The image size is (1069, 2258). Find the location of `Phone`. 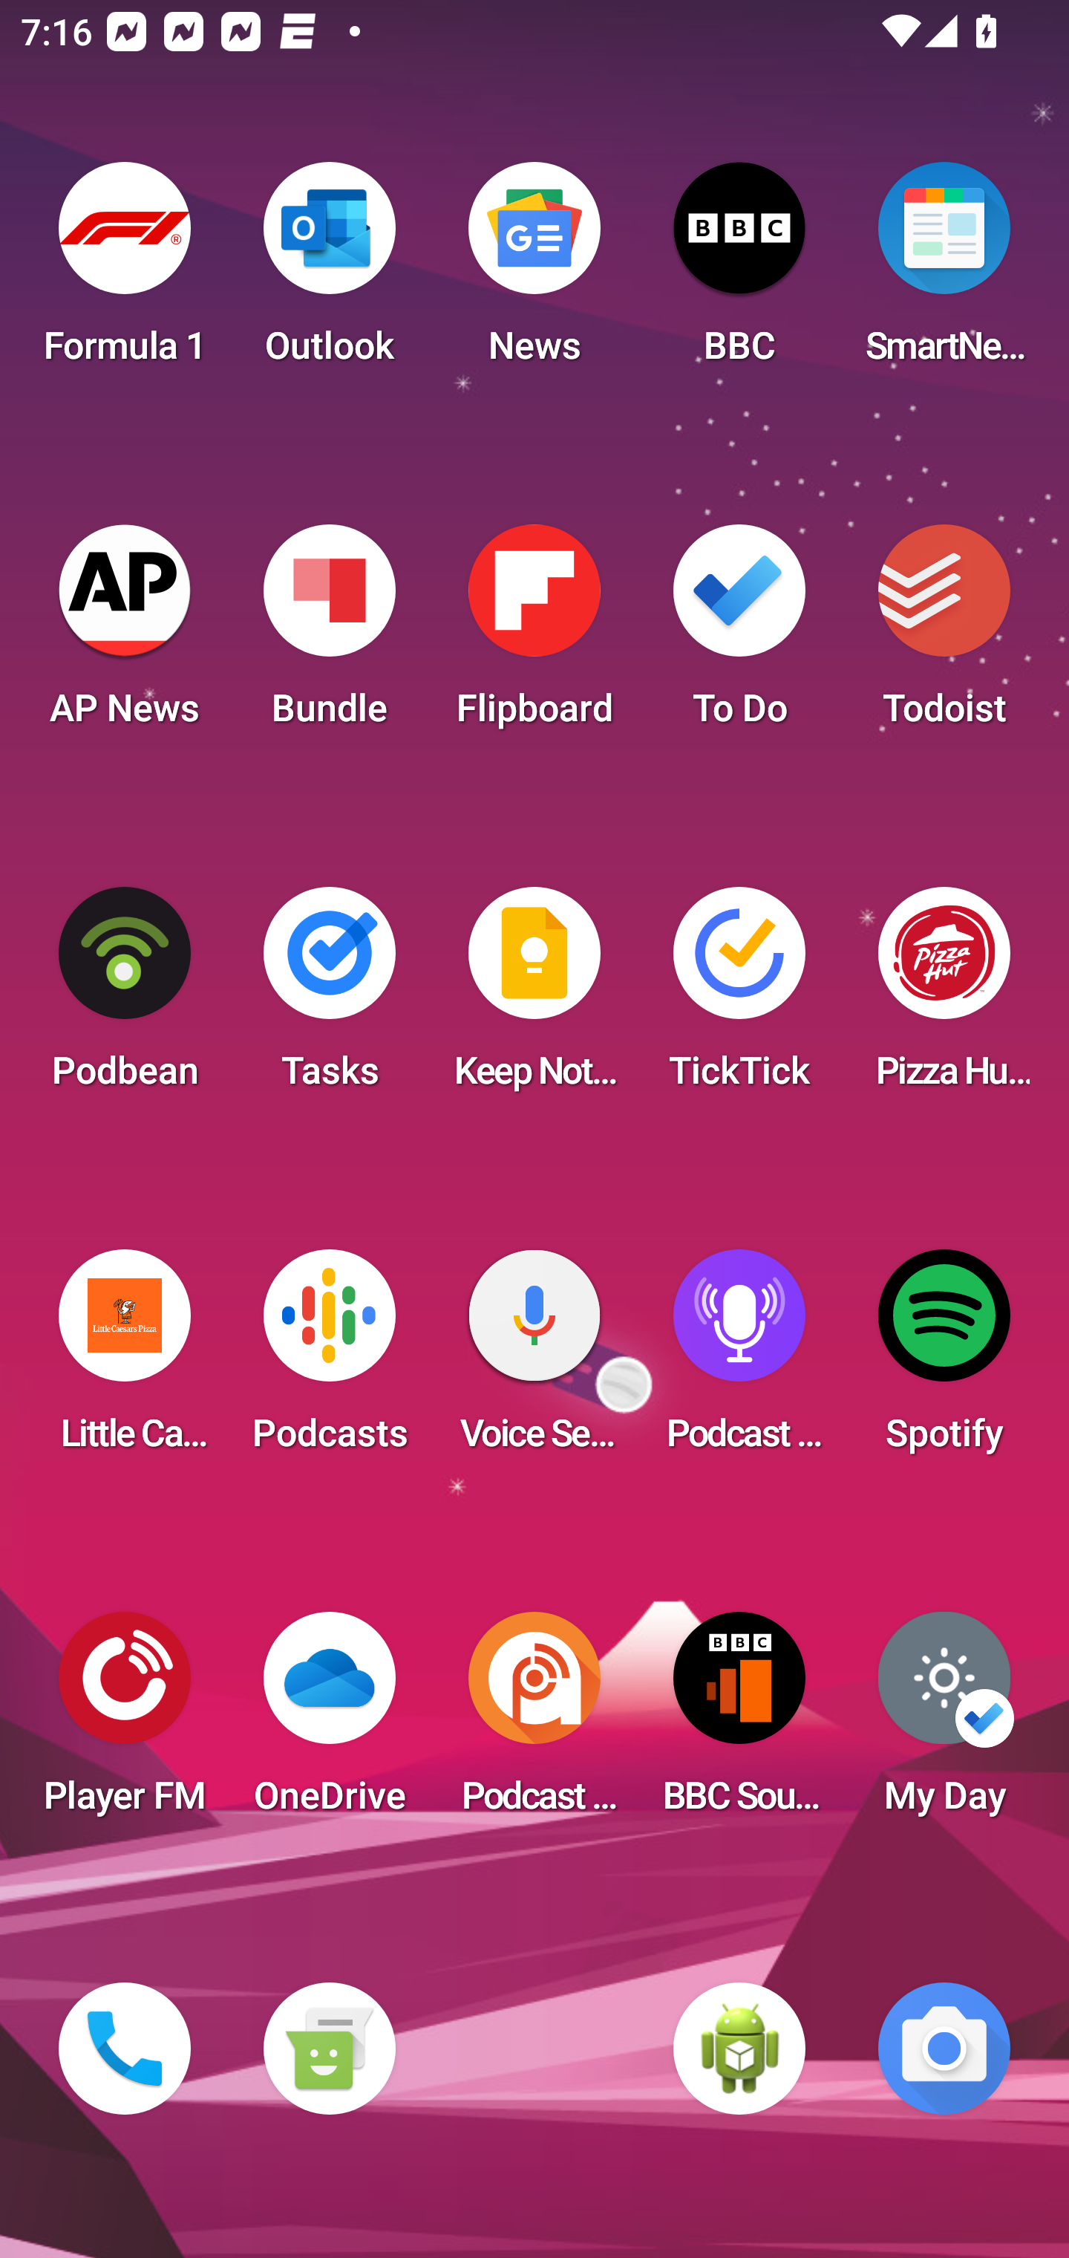

Phone is located at coordinates (125, 2049).